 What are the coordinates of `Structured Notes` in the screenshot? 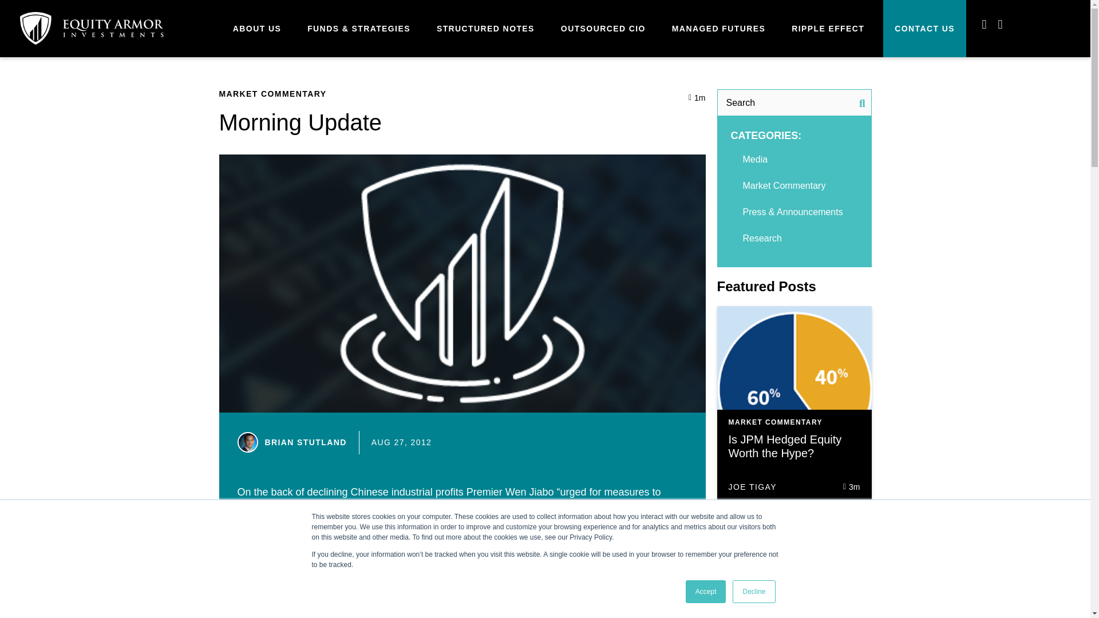 It's located at (485, 29).